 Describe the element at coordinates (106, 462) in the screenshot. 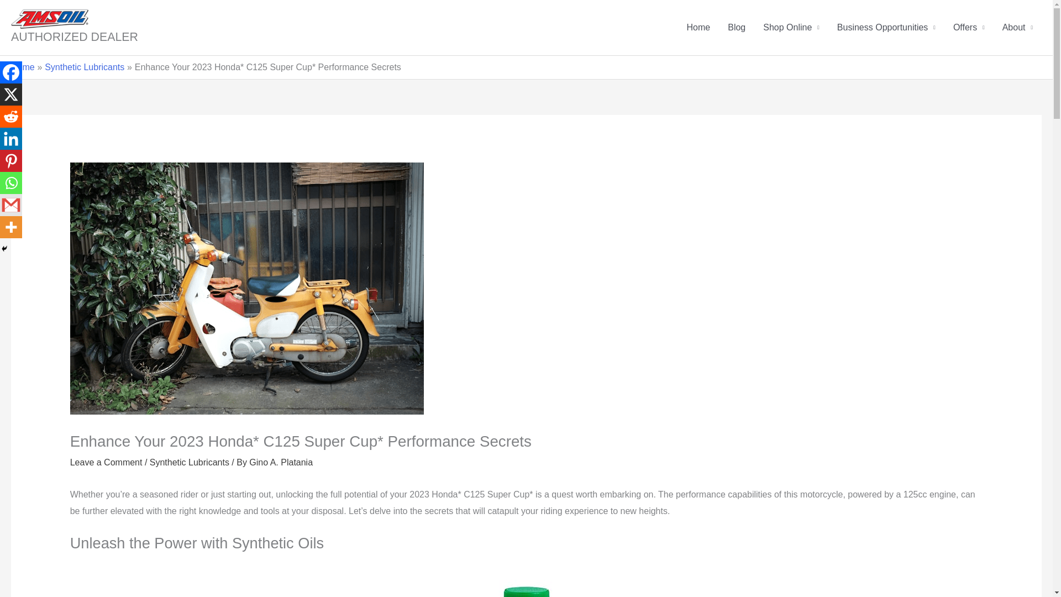

I see `Leave a Comment` at that location.